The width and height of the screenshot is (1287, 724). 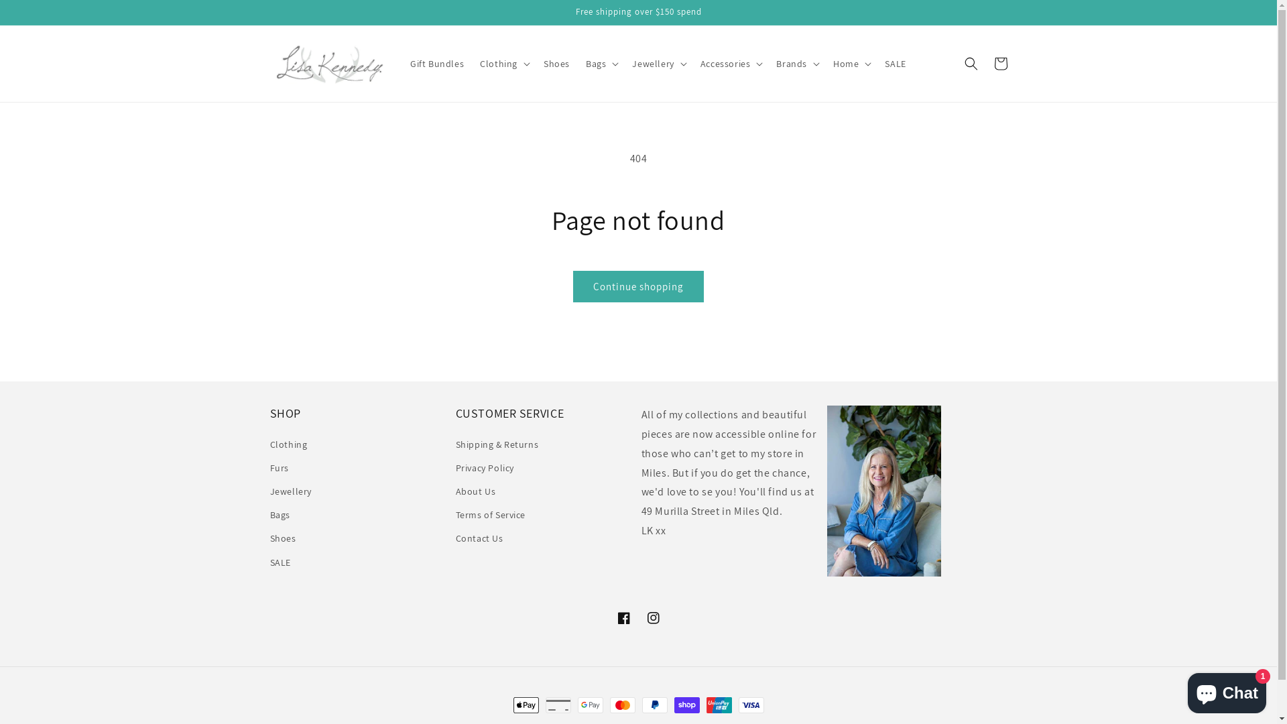 I want to click on Bags, so click(x=280, y=515).